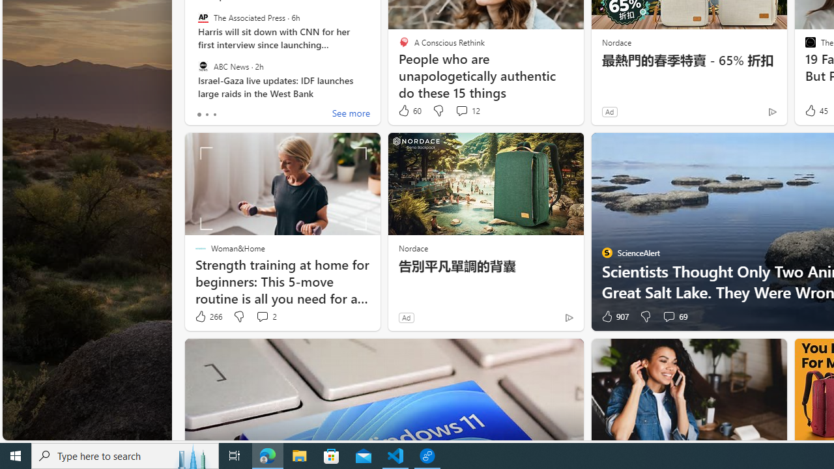 The height and width of the screenshot is (469, 834). Describe the element at coordinates (208, 317) in the screenshot. I see `266 Like` at that location.